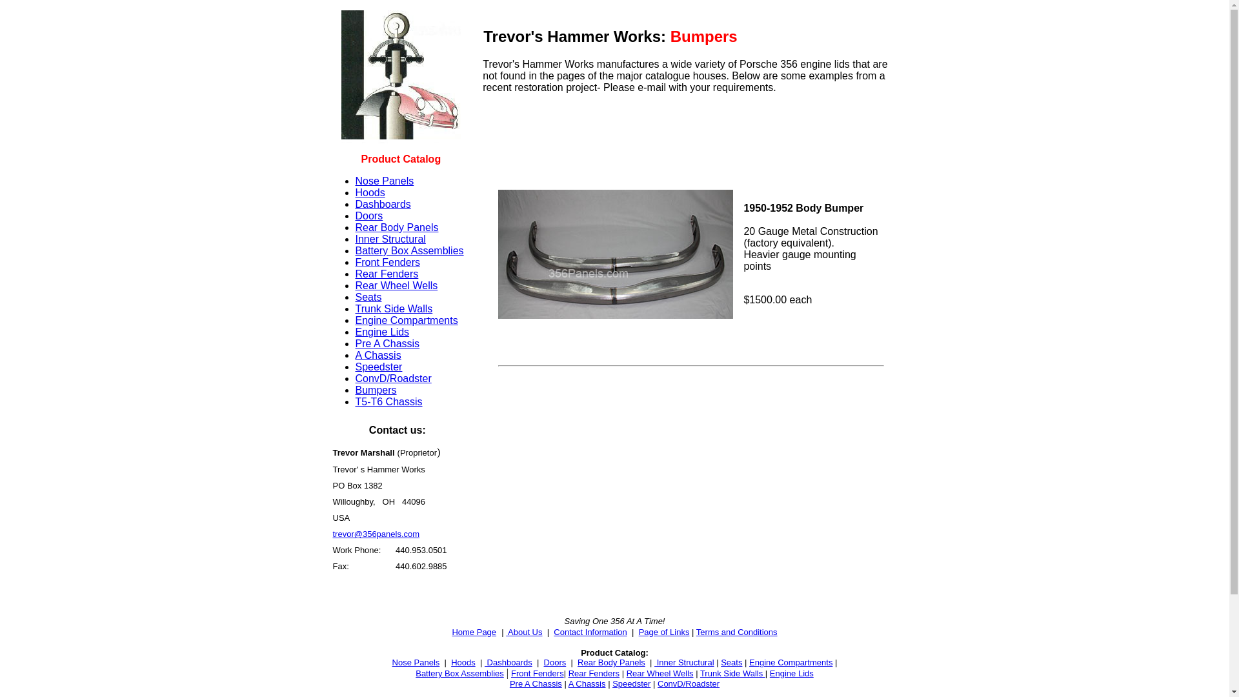  What do you see at coordinates (792, 674) in the screenshot?
I see `Engine Lids` at bounding box center [792, 674].